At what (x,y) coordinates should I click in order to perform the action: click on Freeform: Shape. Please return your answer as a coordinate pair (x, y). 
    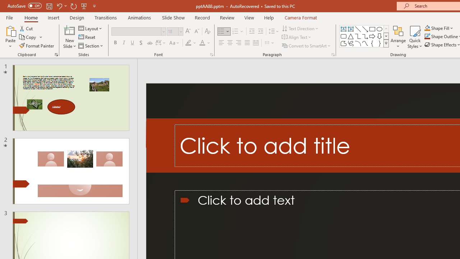
    Looking at the image, I should click on (344, 43).